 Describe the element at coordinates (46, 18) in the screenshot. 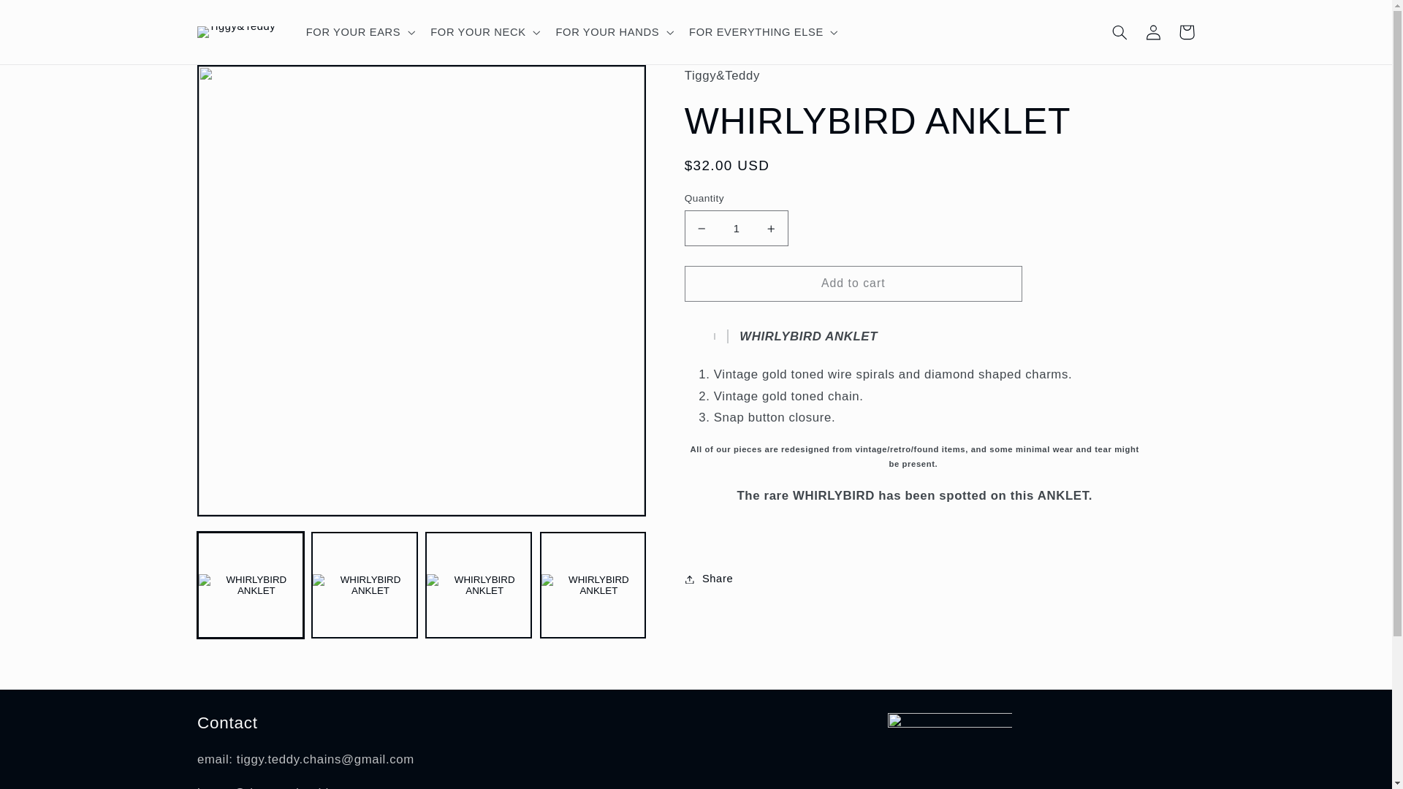

I see `Skip to content` at that location.